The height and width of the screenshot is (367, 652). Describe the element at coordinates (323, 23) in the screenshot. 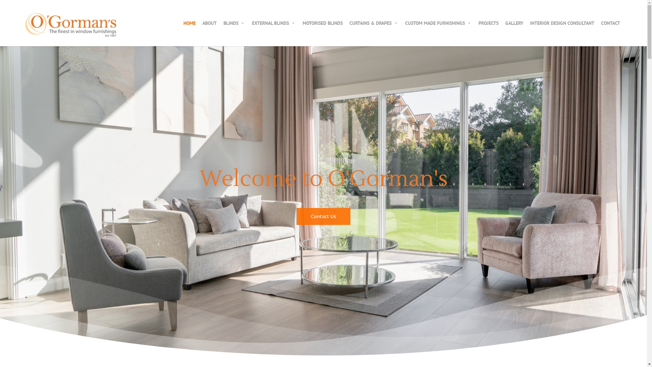

I see `MOTORISED BLINDS` at that location.